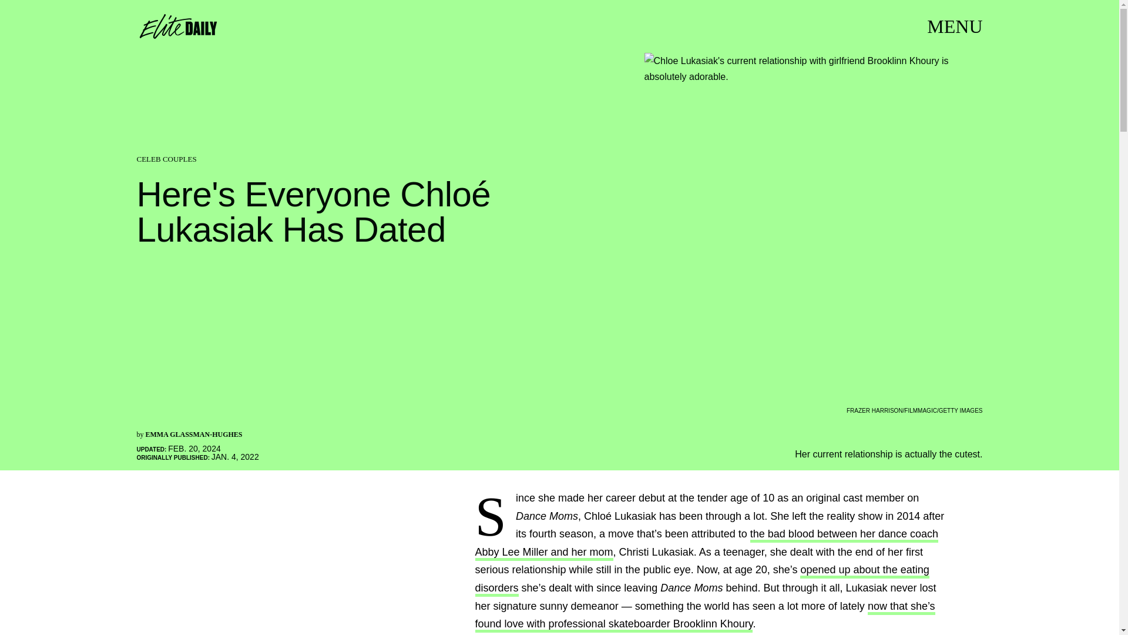  I want to click on opened up about the eating disorders, so click(701, 580).